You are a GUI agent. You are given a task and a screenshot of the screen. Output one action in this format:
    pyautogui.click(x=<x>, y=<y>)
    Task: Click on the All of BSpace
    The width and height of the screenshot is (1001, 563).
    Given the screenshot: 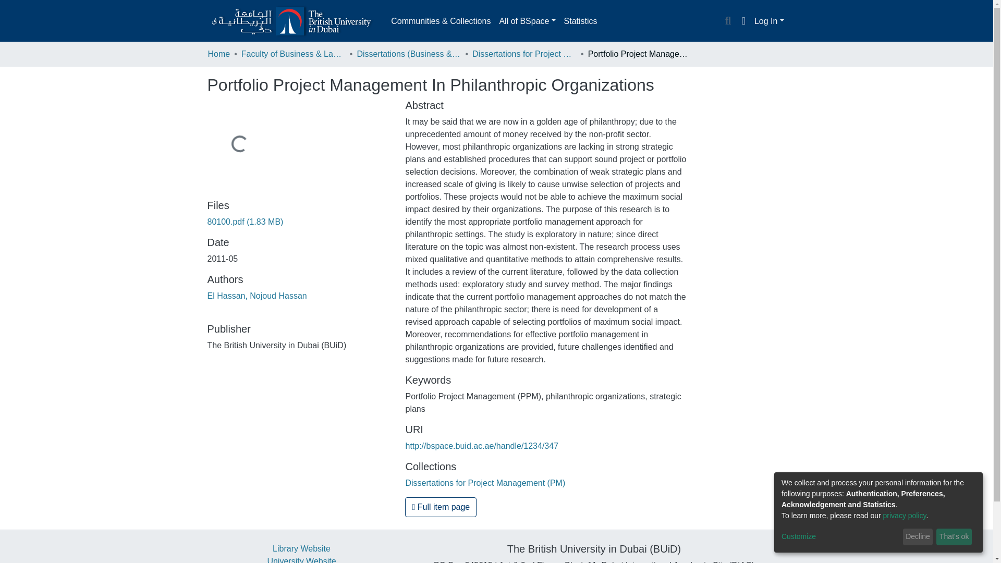 What is the action you would take?
    pyautogui.click(x=527, y=21)
    